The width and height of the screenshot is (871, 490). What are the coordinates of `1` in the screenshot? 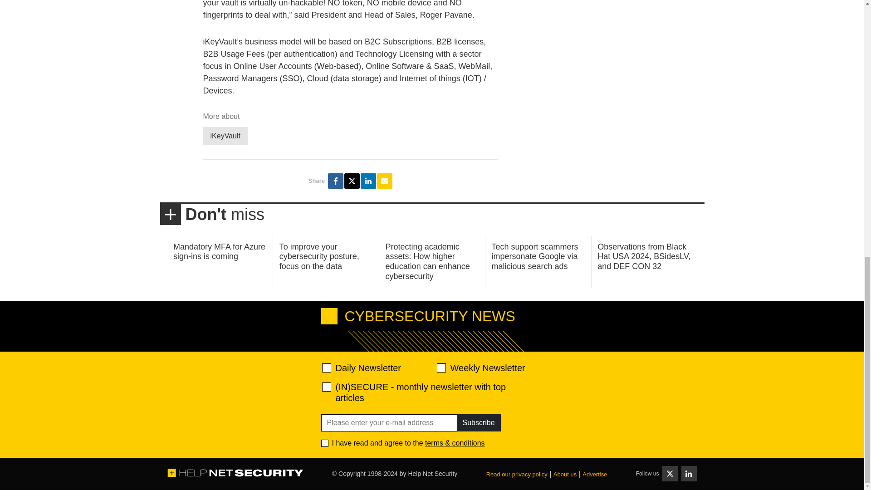 It's located at (325, 443).